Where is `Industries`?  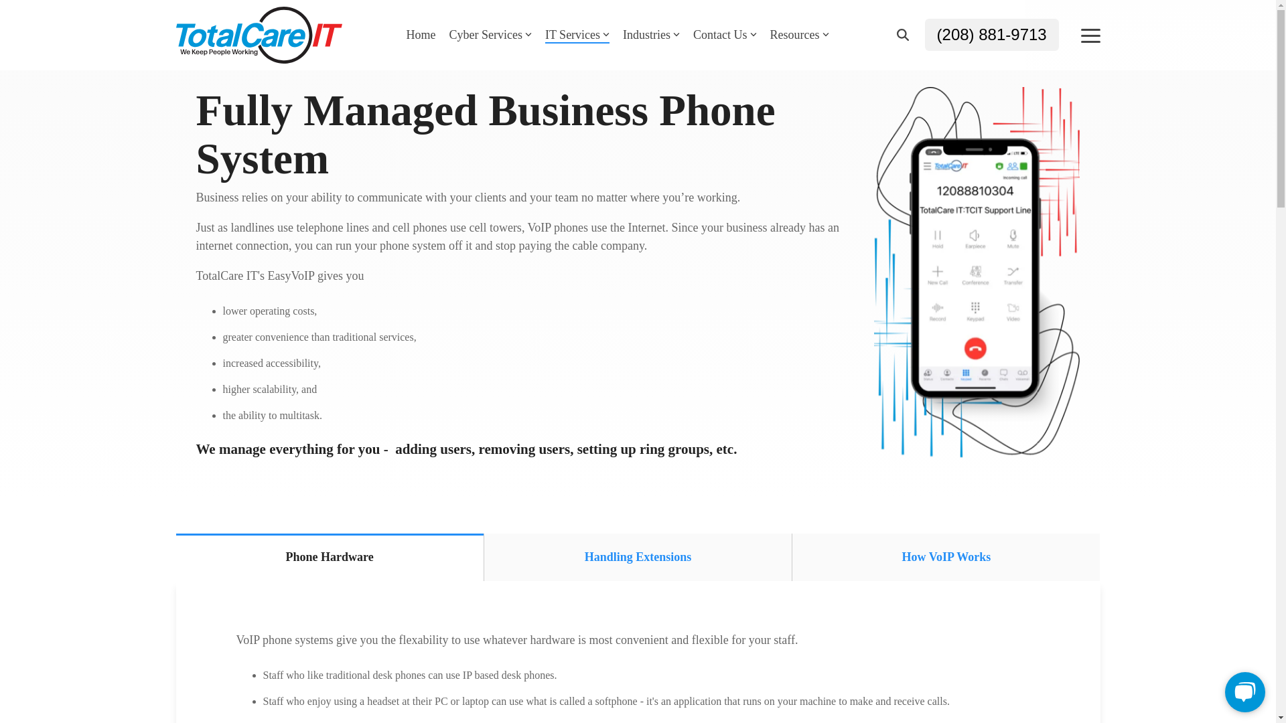 Industries is located at coordinates (651, 35).